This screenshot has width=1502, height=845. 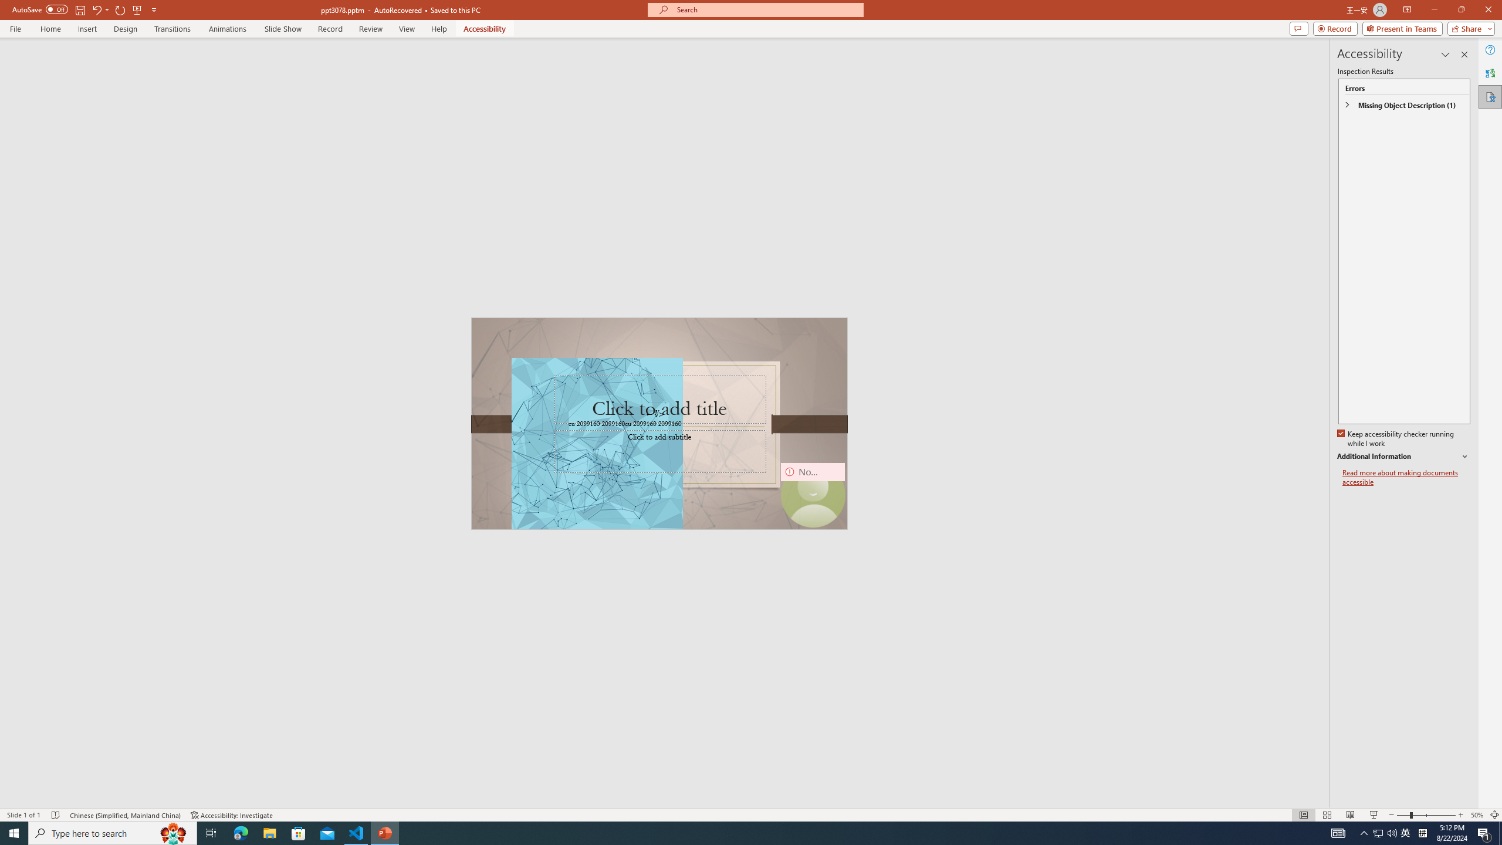 I want to click on Accessibility Checker Accessibility: Investigate, so click(x=232, y=815).